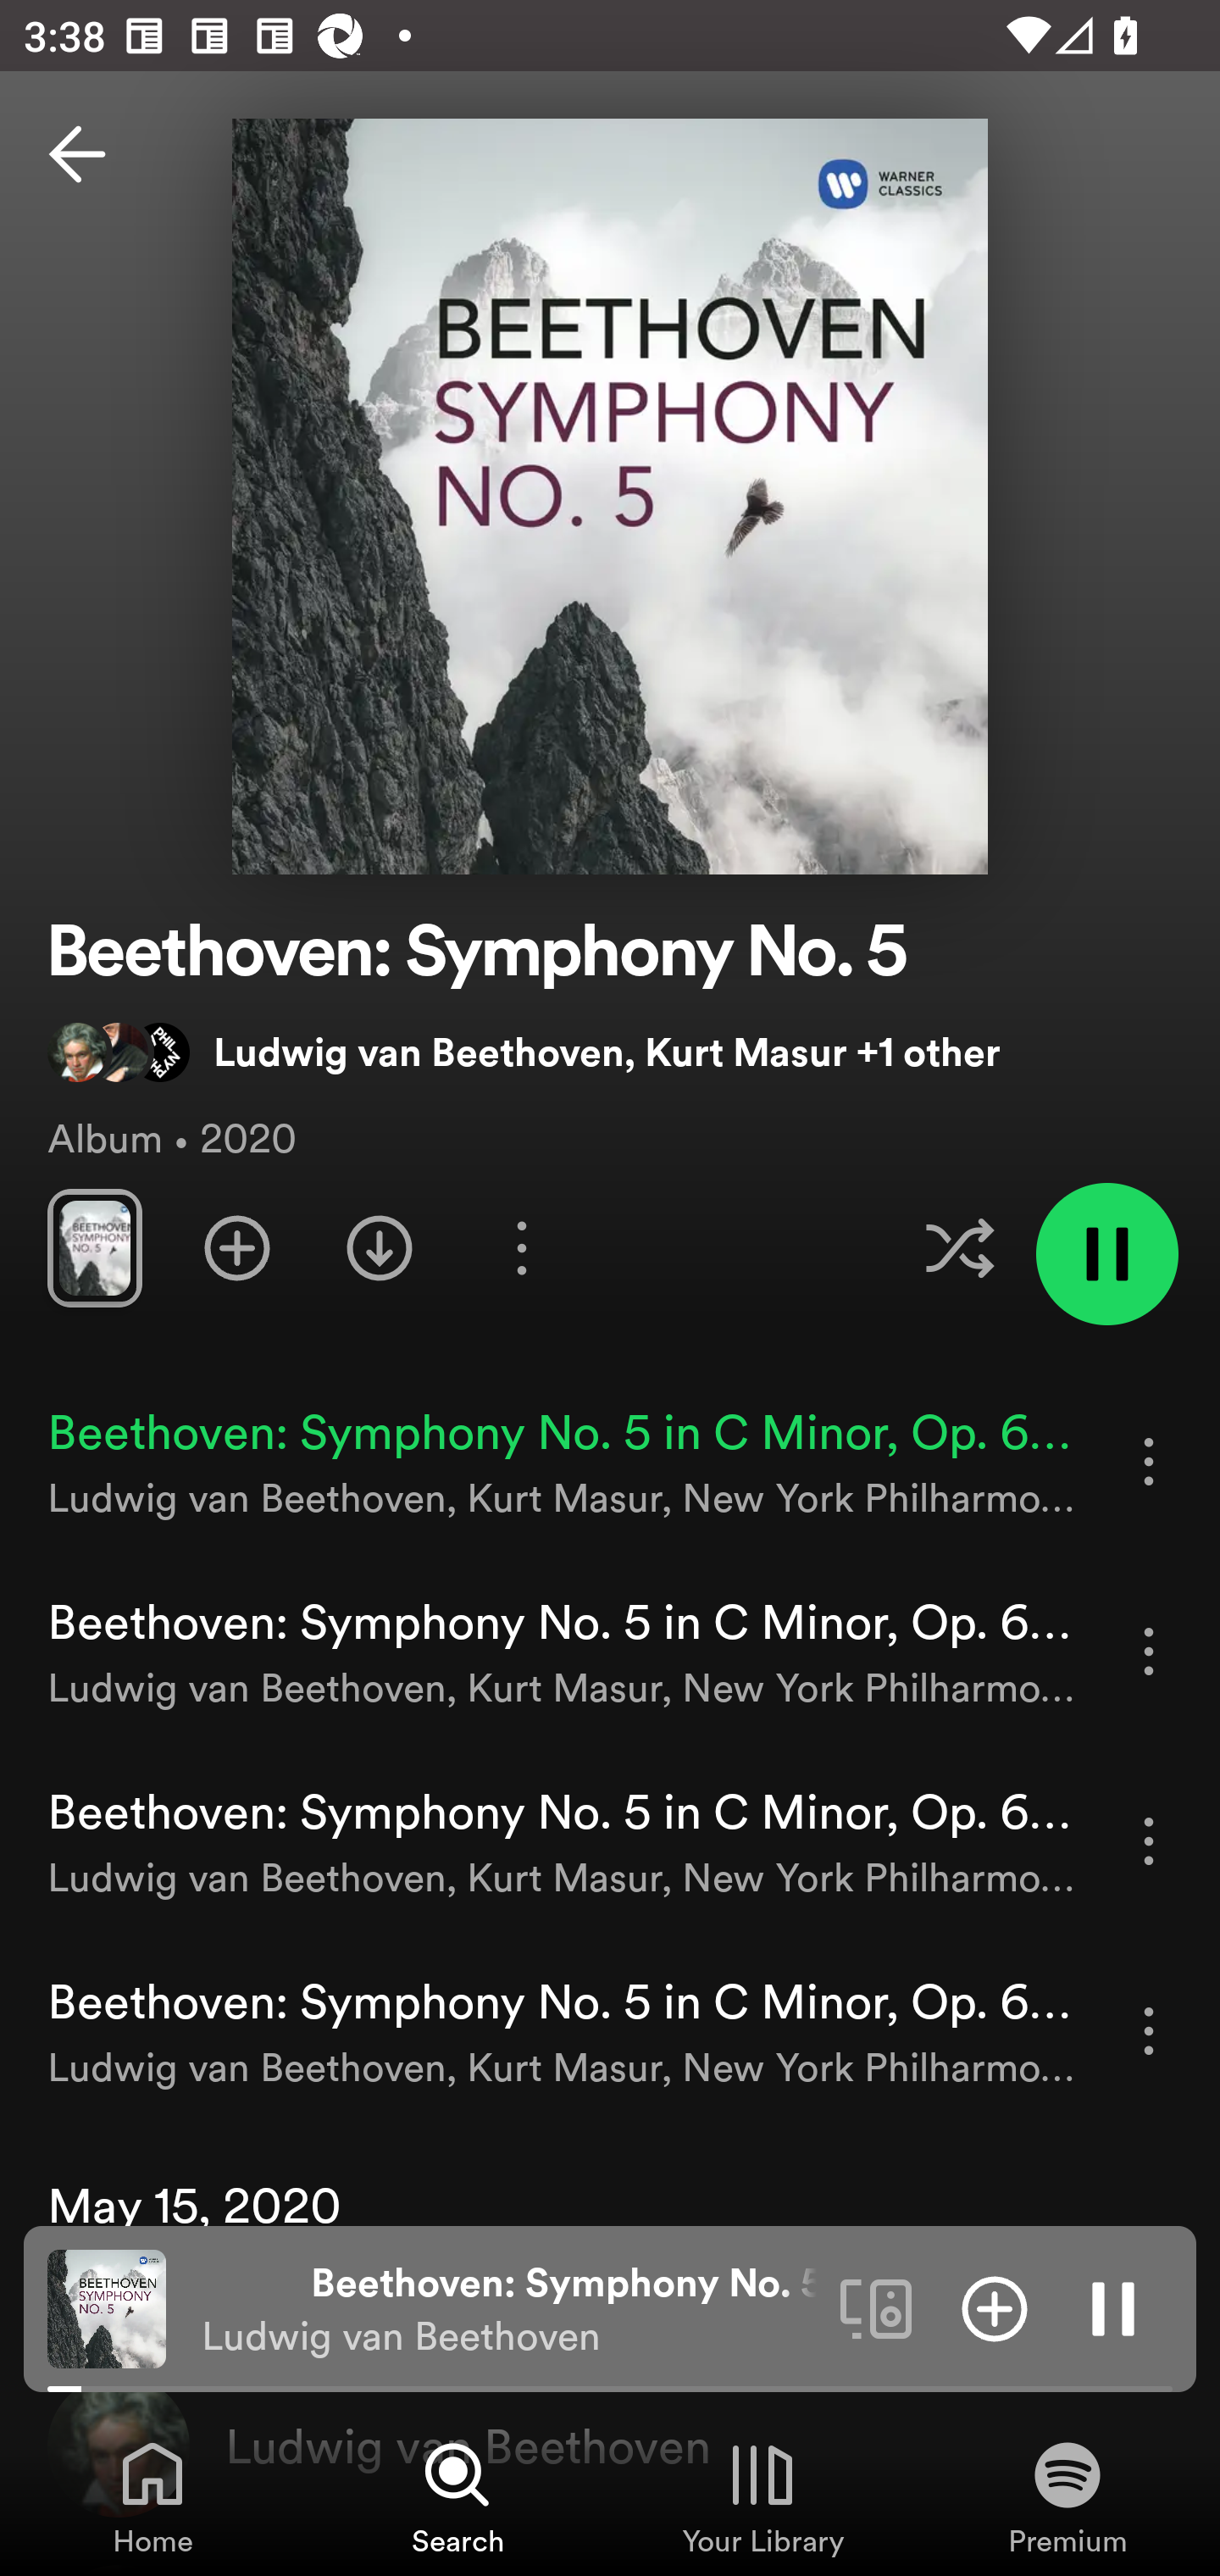  Describe the element at coordinates (1067, 2496) in the screenshot. I see `Premium, Tab 4 of 4 Premium Premium` at that location.